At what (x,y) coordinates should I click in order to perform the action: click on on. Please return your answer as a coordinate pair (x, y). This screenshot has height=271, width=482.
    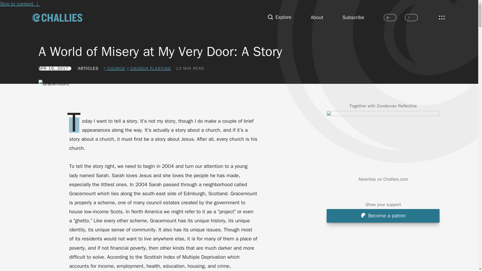
    Looking at the image, I should click on (411, 18).